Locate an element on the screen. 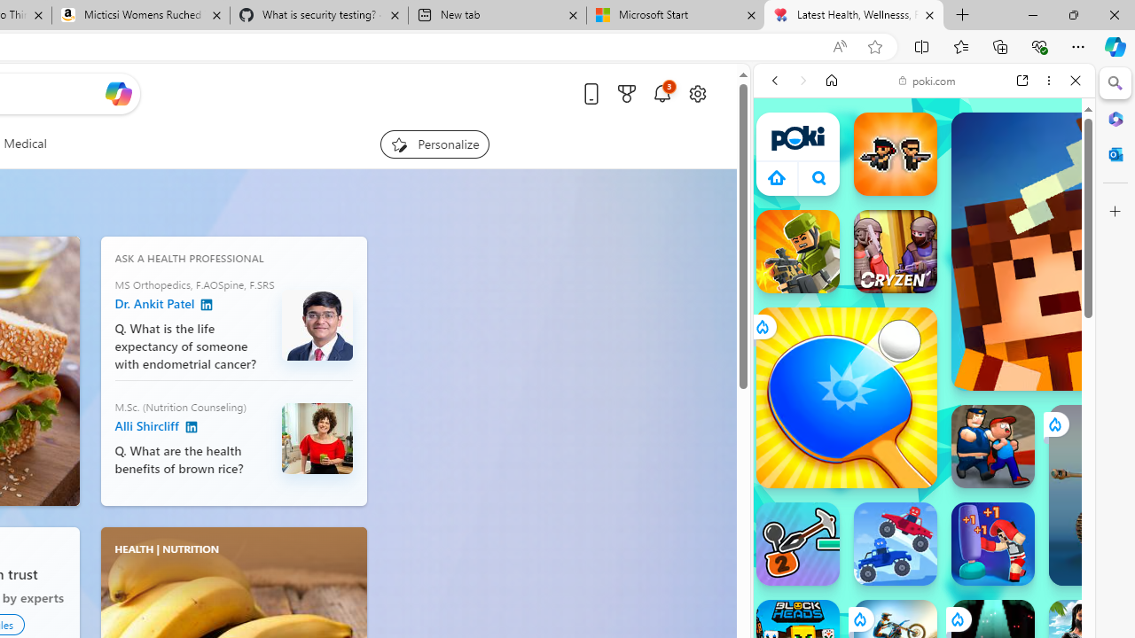  Alli Shircliff is located at coordinates (192, 428).